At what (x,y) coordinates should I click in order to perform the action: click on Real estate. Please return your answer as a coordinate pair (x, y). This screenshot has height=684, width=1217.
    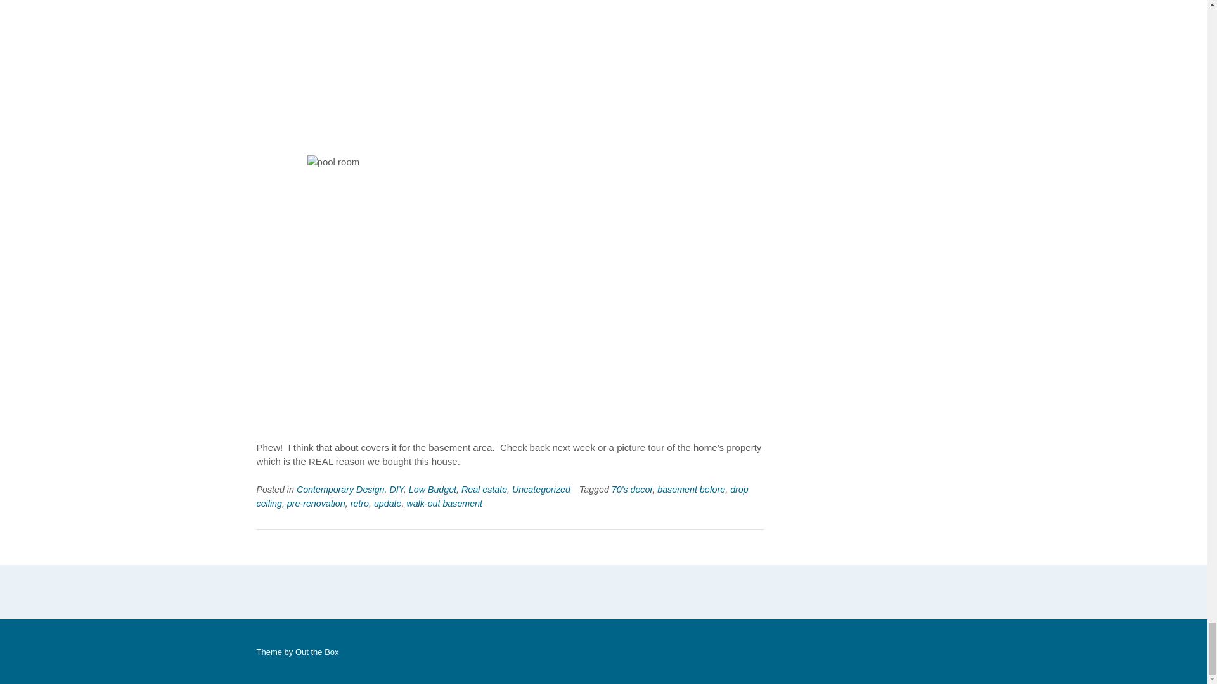
    Looking at the image, I should click on (484, 489).